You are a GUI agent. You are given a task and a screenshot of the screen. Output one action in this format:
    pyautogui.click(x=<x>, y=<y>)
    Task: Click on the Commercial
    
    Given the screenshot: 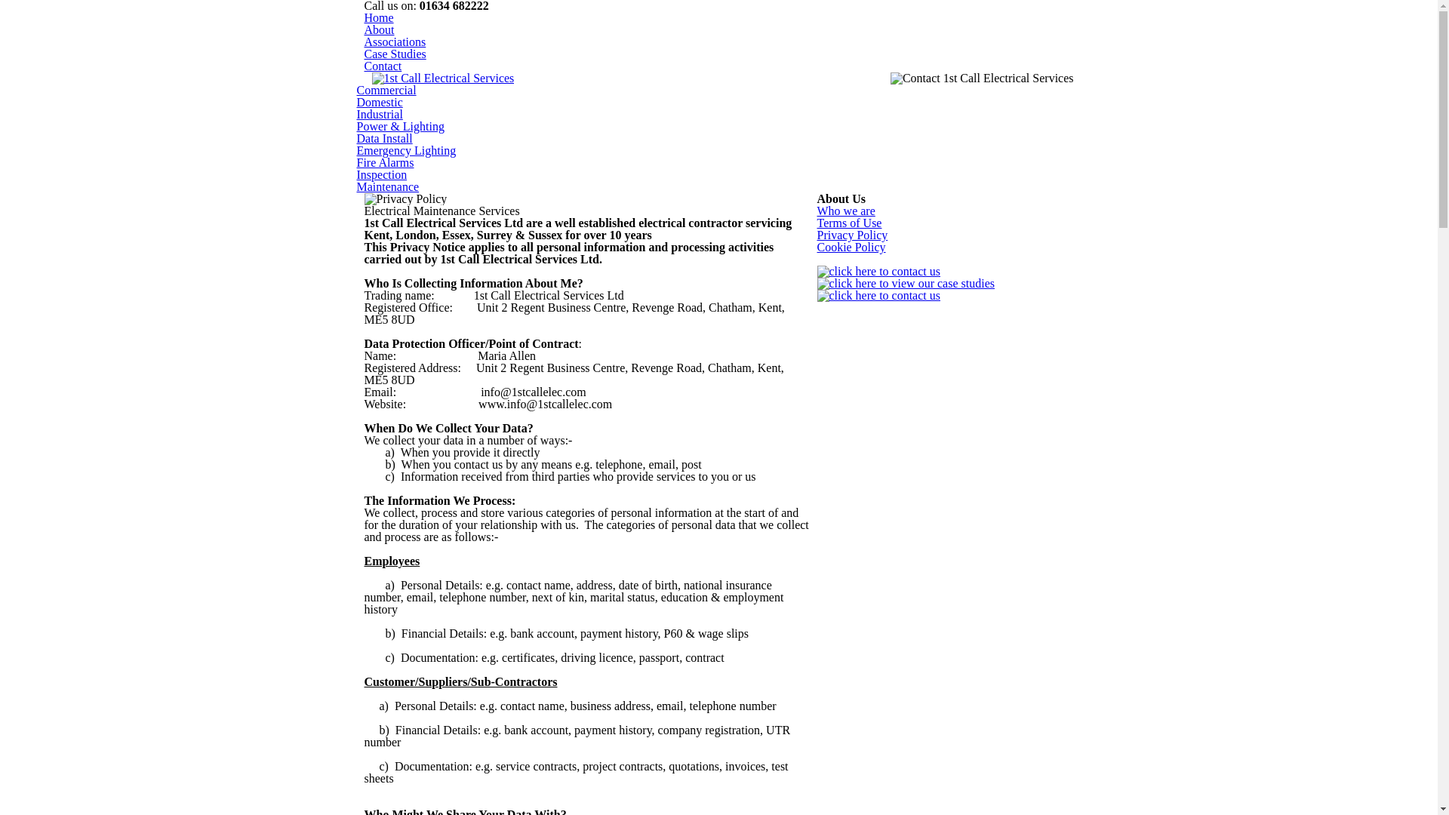 What is the action you would take?
    pyautogui.click(x=386, y=91)
    